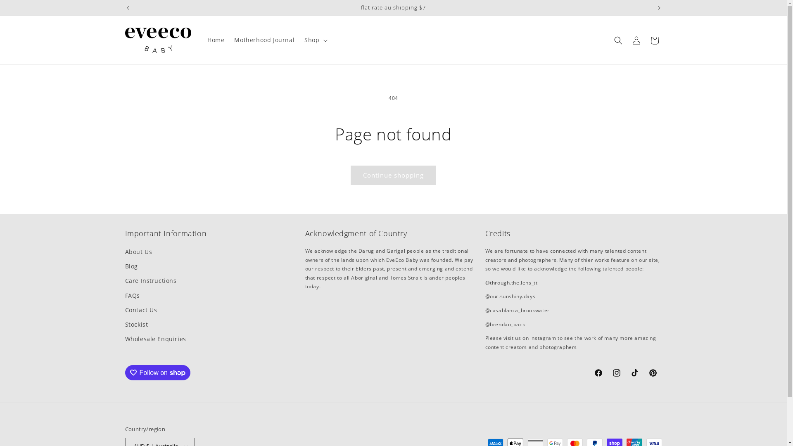  Describe the element at coordinates (653, 373) in the screenshot. I see `Pinterest` at that location.